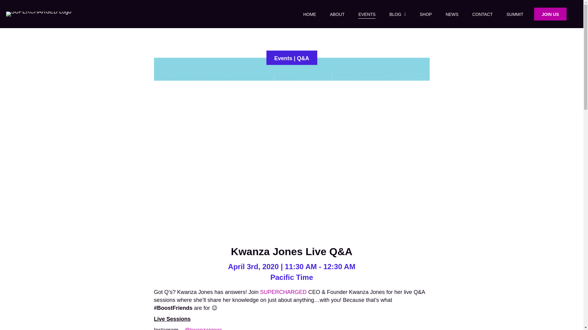 The height and width of the screenshot is (330, 588). I want to click on SHOP, so click(426, 14).